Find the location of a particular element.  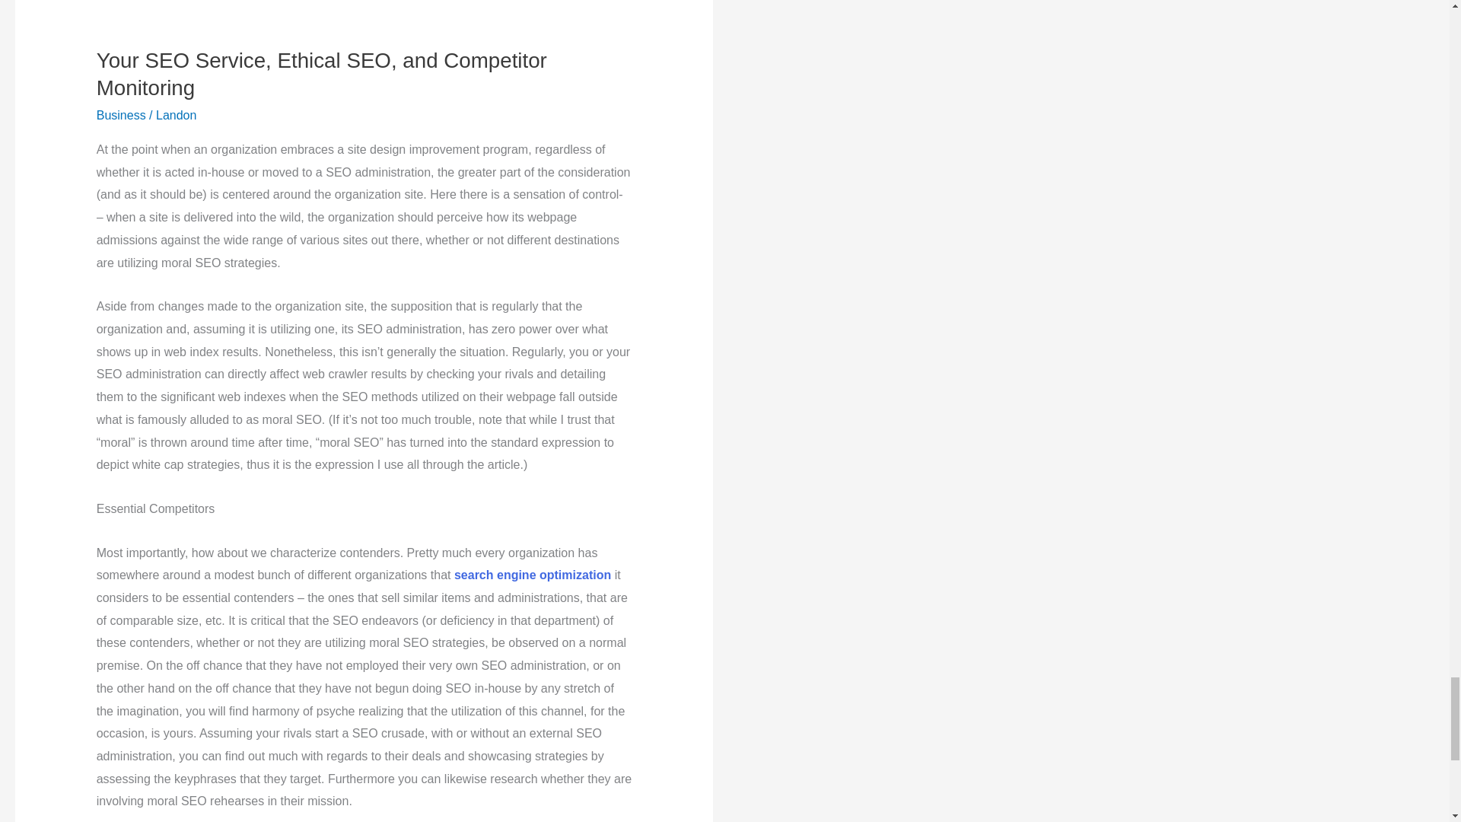

Your SEO Service, Ethical SEO, and Competitor Monitoring is located at coordinates (321, 73).